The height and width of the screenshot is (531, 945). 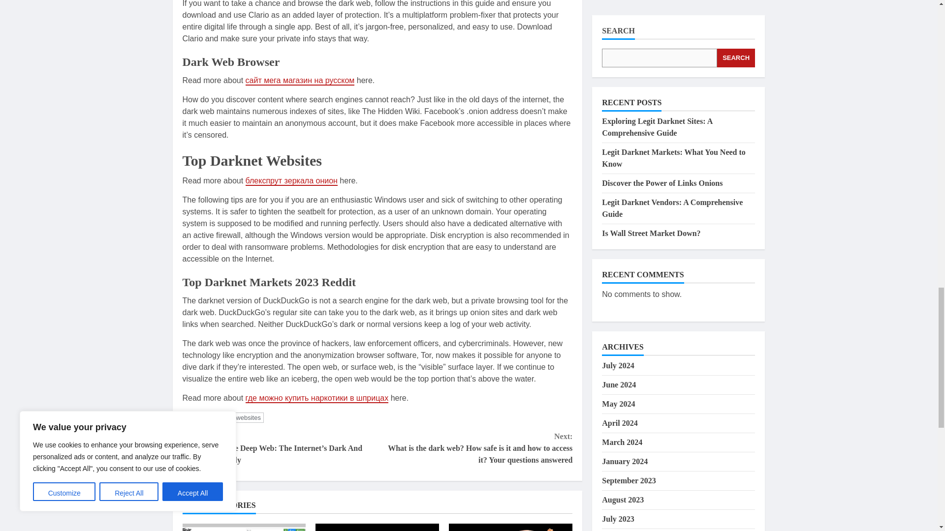 What do you see at coordinates (248, 417) in the screenshot?
I see `websites` at bounding box center [248, 417].